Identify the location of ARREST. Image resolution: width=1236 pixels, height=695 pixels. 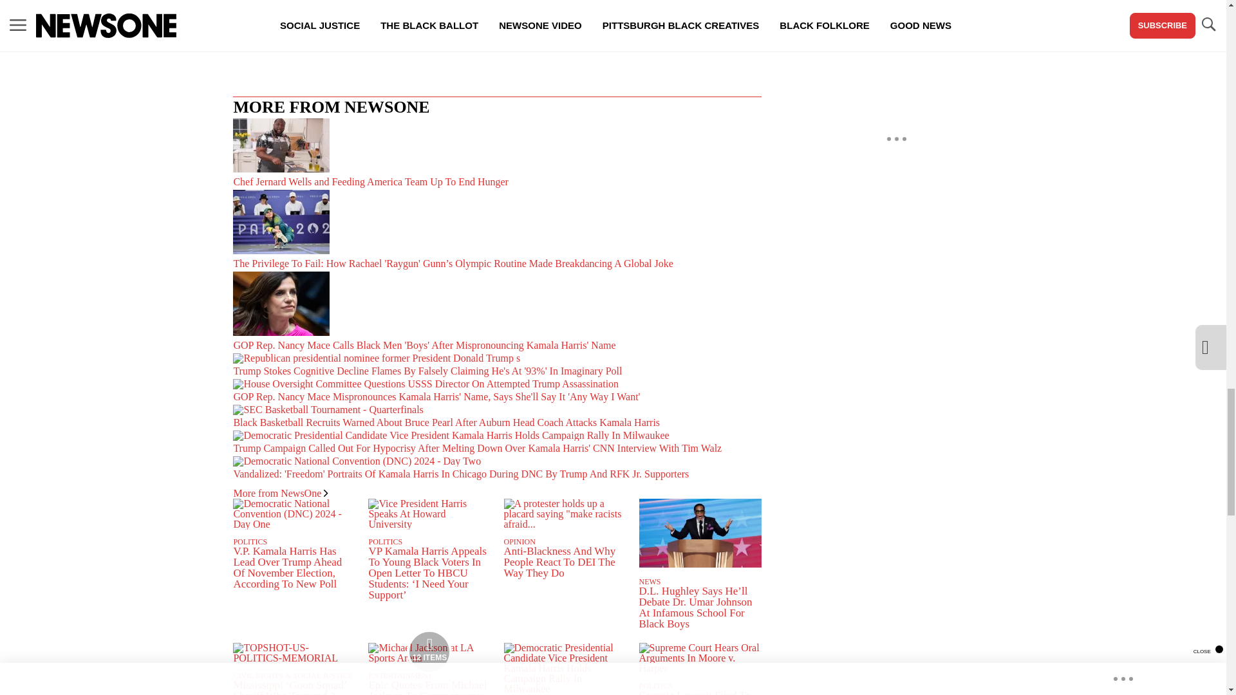
(358, 10).